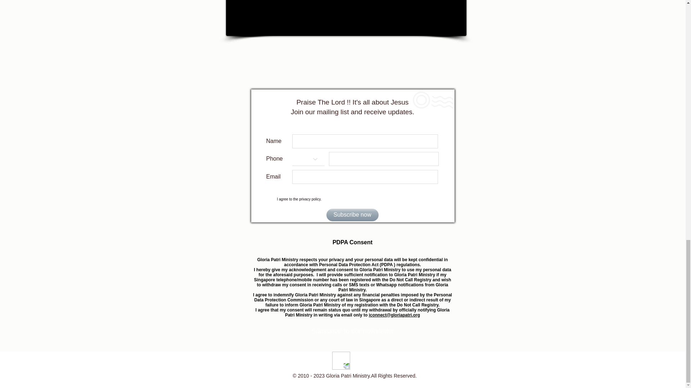 This screenshot has height=388, width=691. Describe the element at coordinates (352, 215) in the screenshot. I see `Subscribe now` at that location.